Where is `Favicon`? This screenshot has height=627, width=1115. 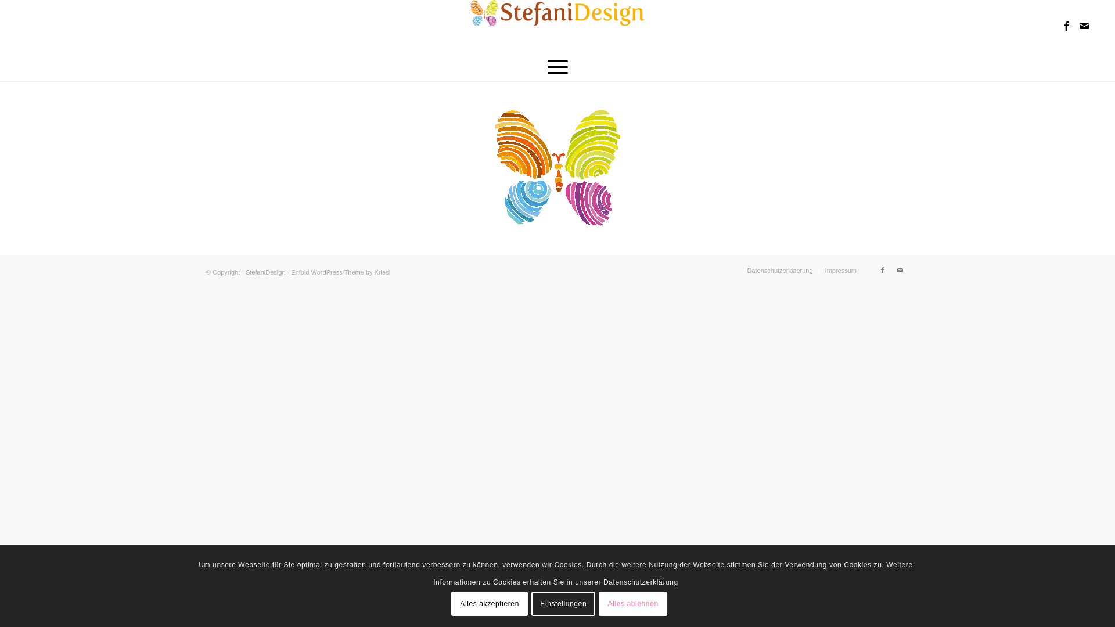 Favicon is located at coordinates (557, 168).